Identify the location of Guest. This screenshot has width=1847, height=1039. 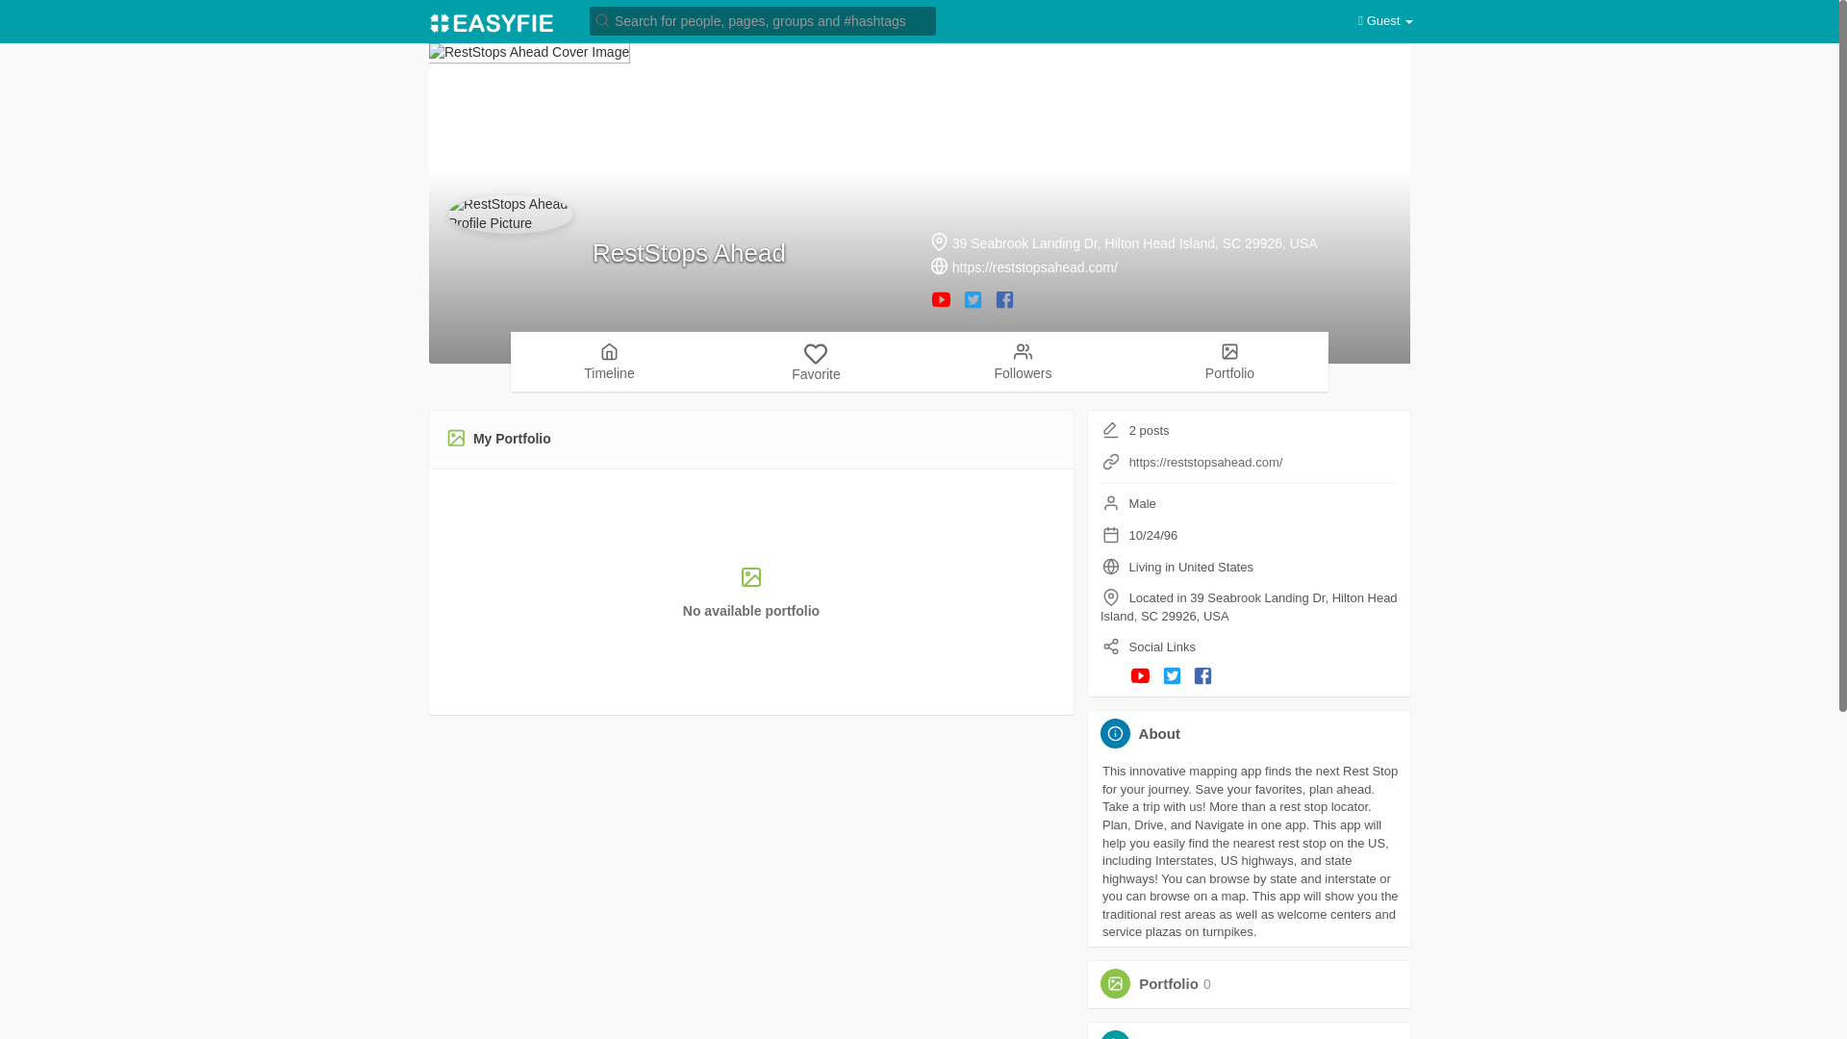
(1385, 21).